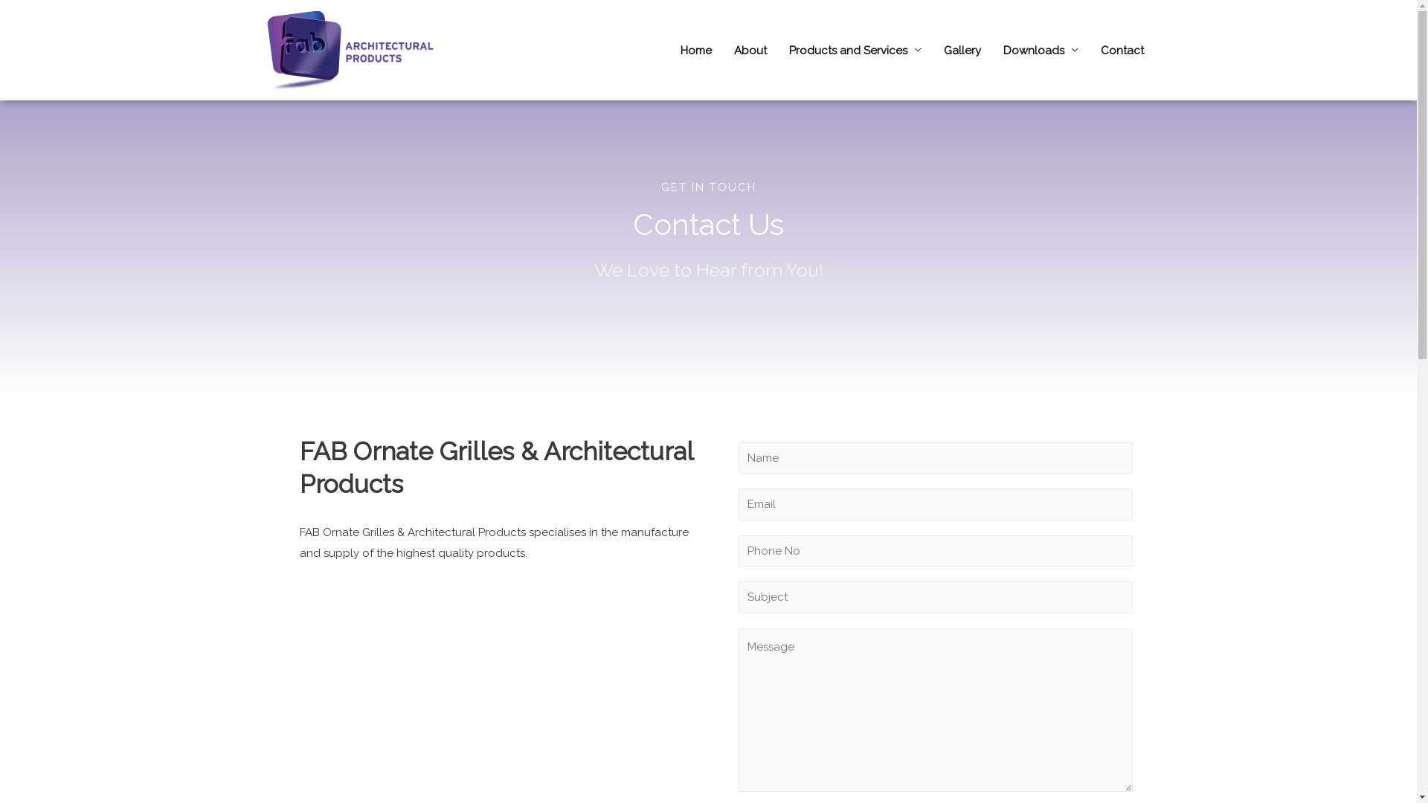 This screenshot has height=803, width=1428. I want to click on Gallery, so click(962, 51).